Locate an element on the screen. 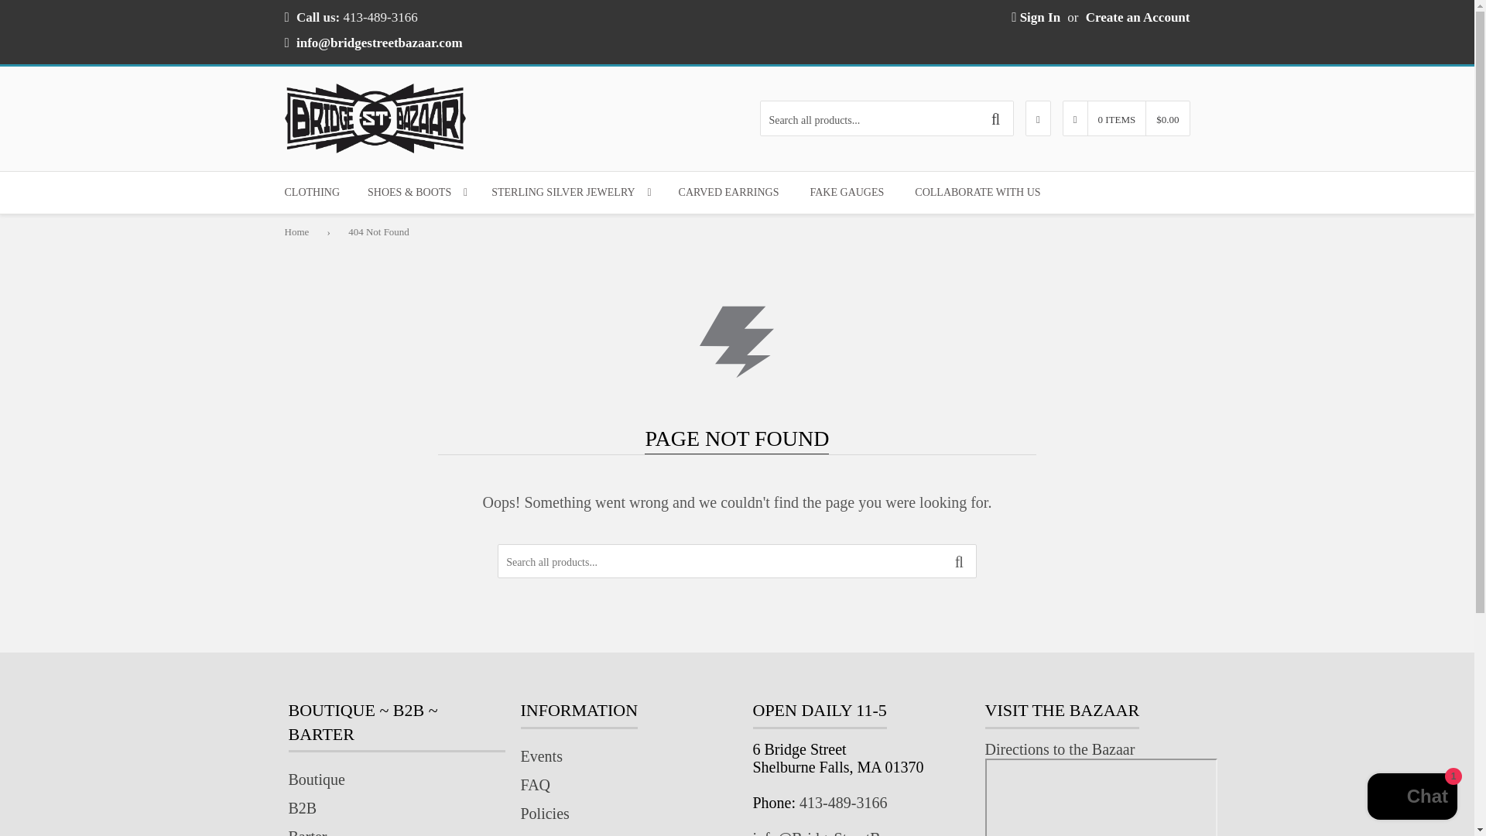 This screenshot has height=836, width=1486. Create an Account is located at coordinates (1138, 17).